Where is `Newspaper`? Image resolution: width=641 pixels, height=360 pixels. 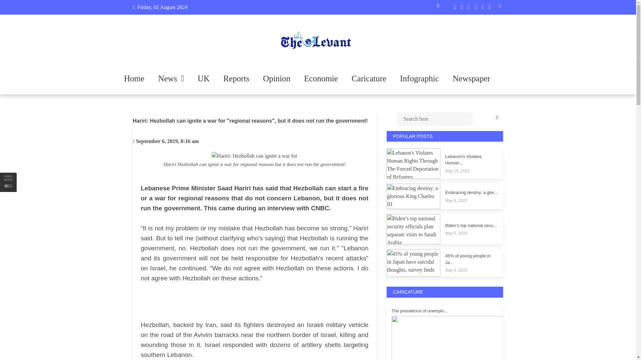 Newspaper is located at coordinates (471, 79).